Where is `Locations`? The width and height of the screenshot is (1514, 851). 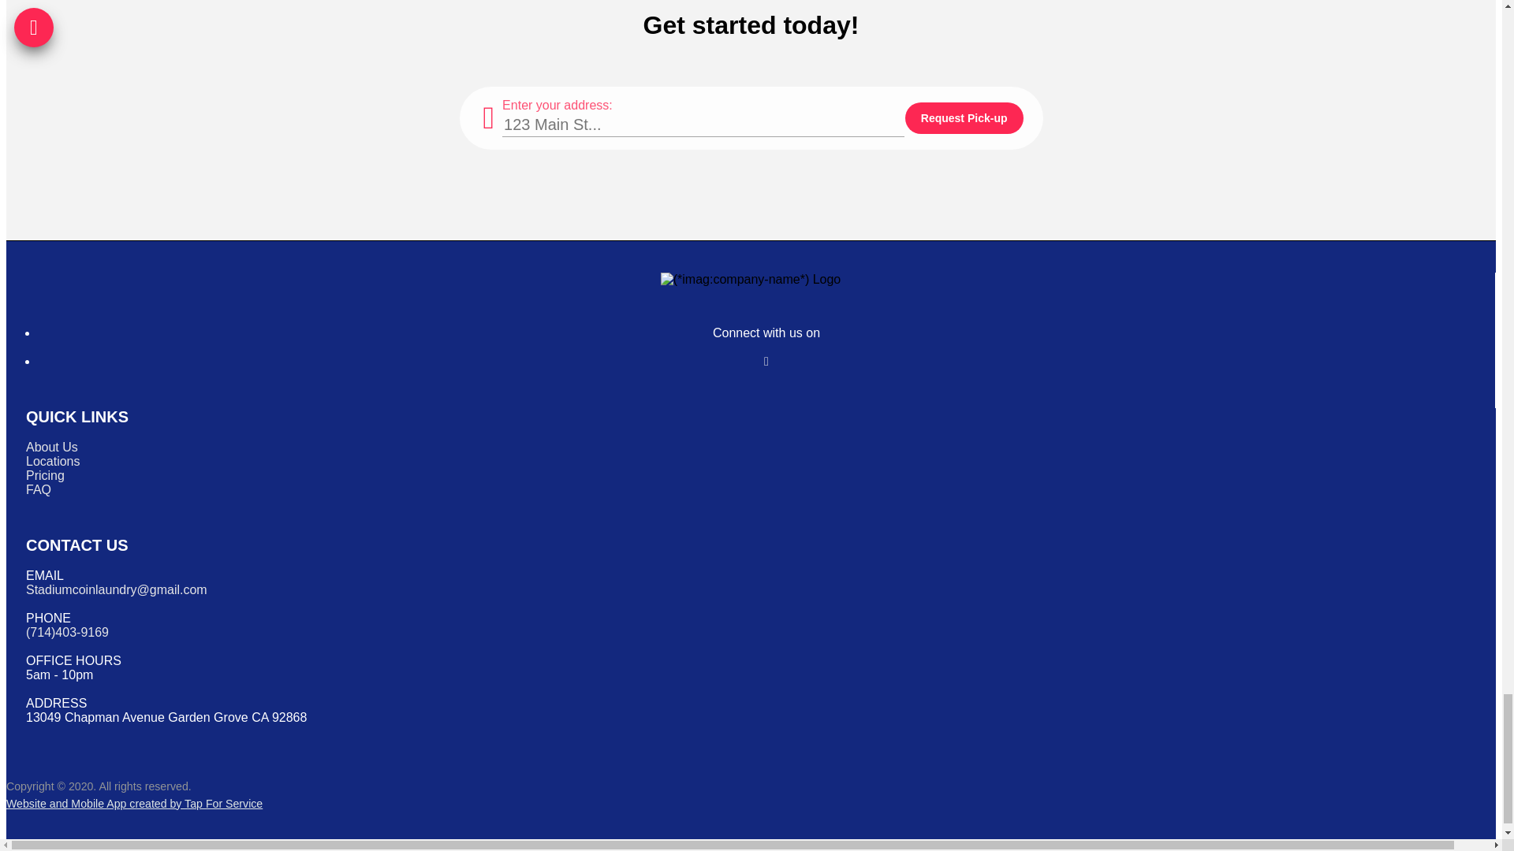
Locations is located at coordinates (52, 461).